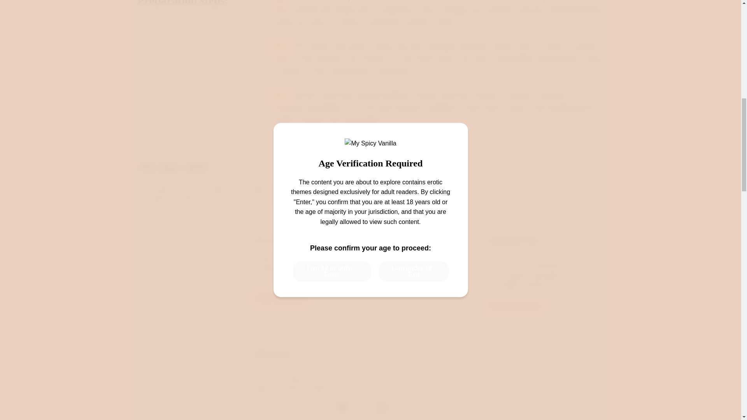 The height and width of the screenshot is (420, 747). Describe the element at coordinates (281, 297) in the screenshot. I see `Check alternatives` at that location.